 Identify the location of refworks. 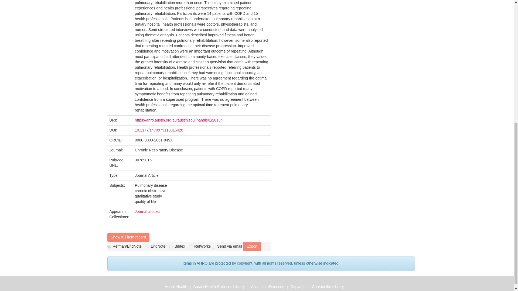
(190, 247).